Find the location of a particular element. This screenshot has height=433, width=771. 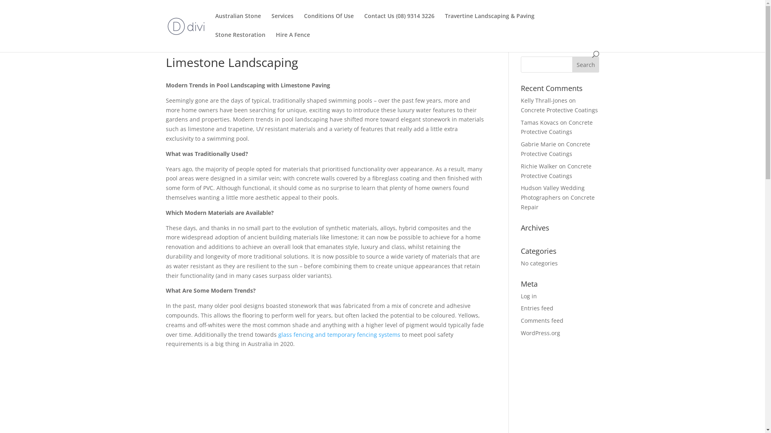

Comments feed is located at coordinates (542, 321).